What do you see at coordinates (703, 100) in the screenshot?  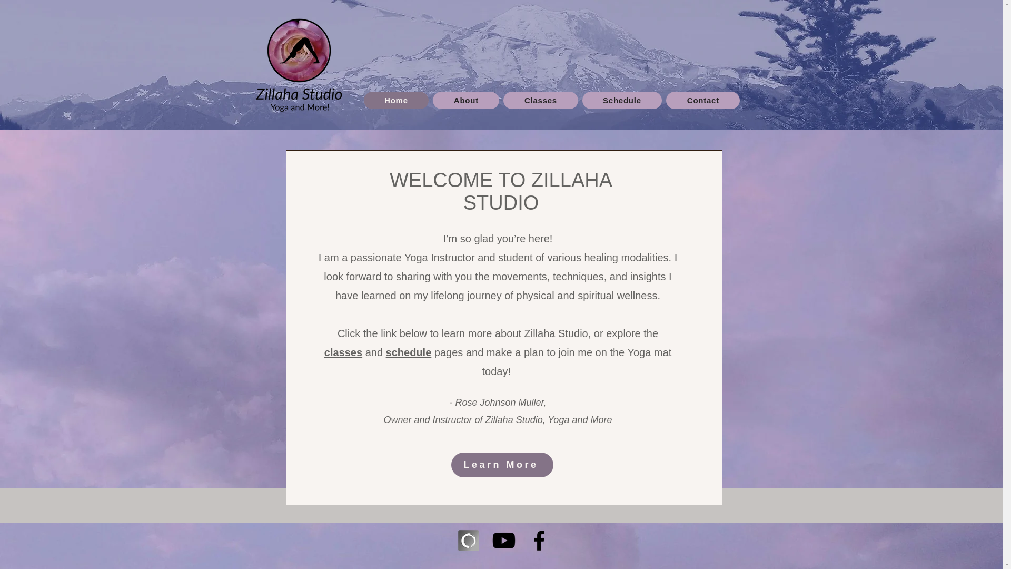 I see `Contact` at bounding box center [703, 100].